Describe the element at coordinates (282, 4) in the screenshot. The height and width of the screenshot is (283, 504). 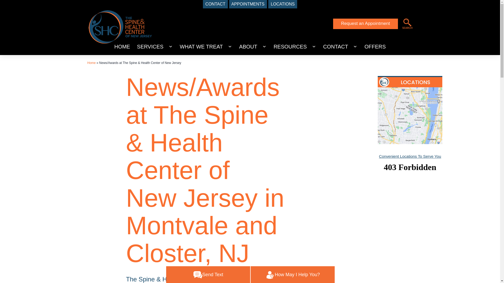
I see `LOCATIONS` at that location.